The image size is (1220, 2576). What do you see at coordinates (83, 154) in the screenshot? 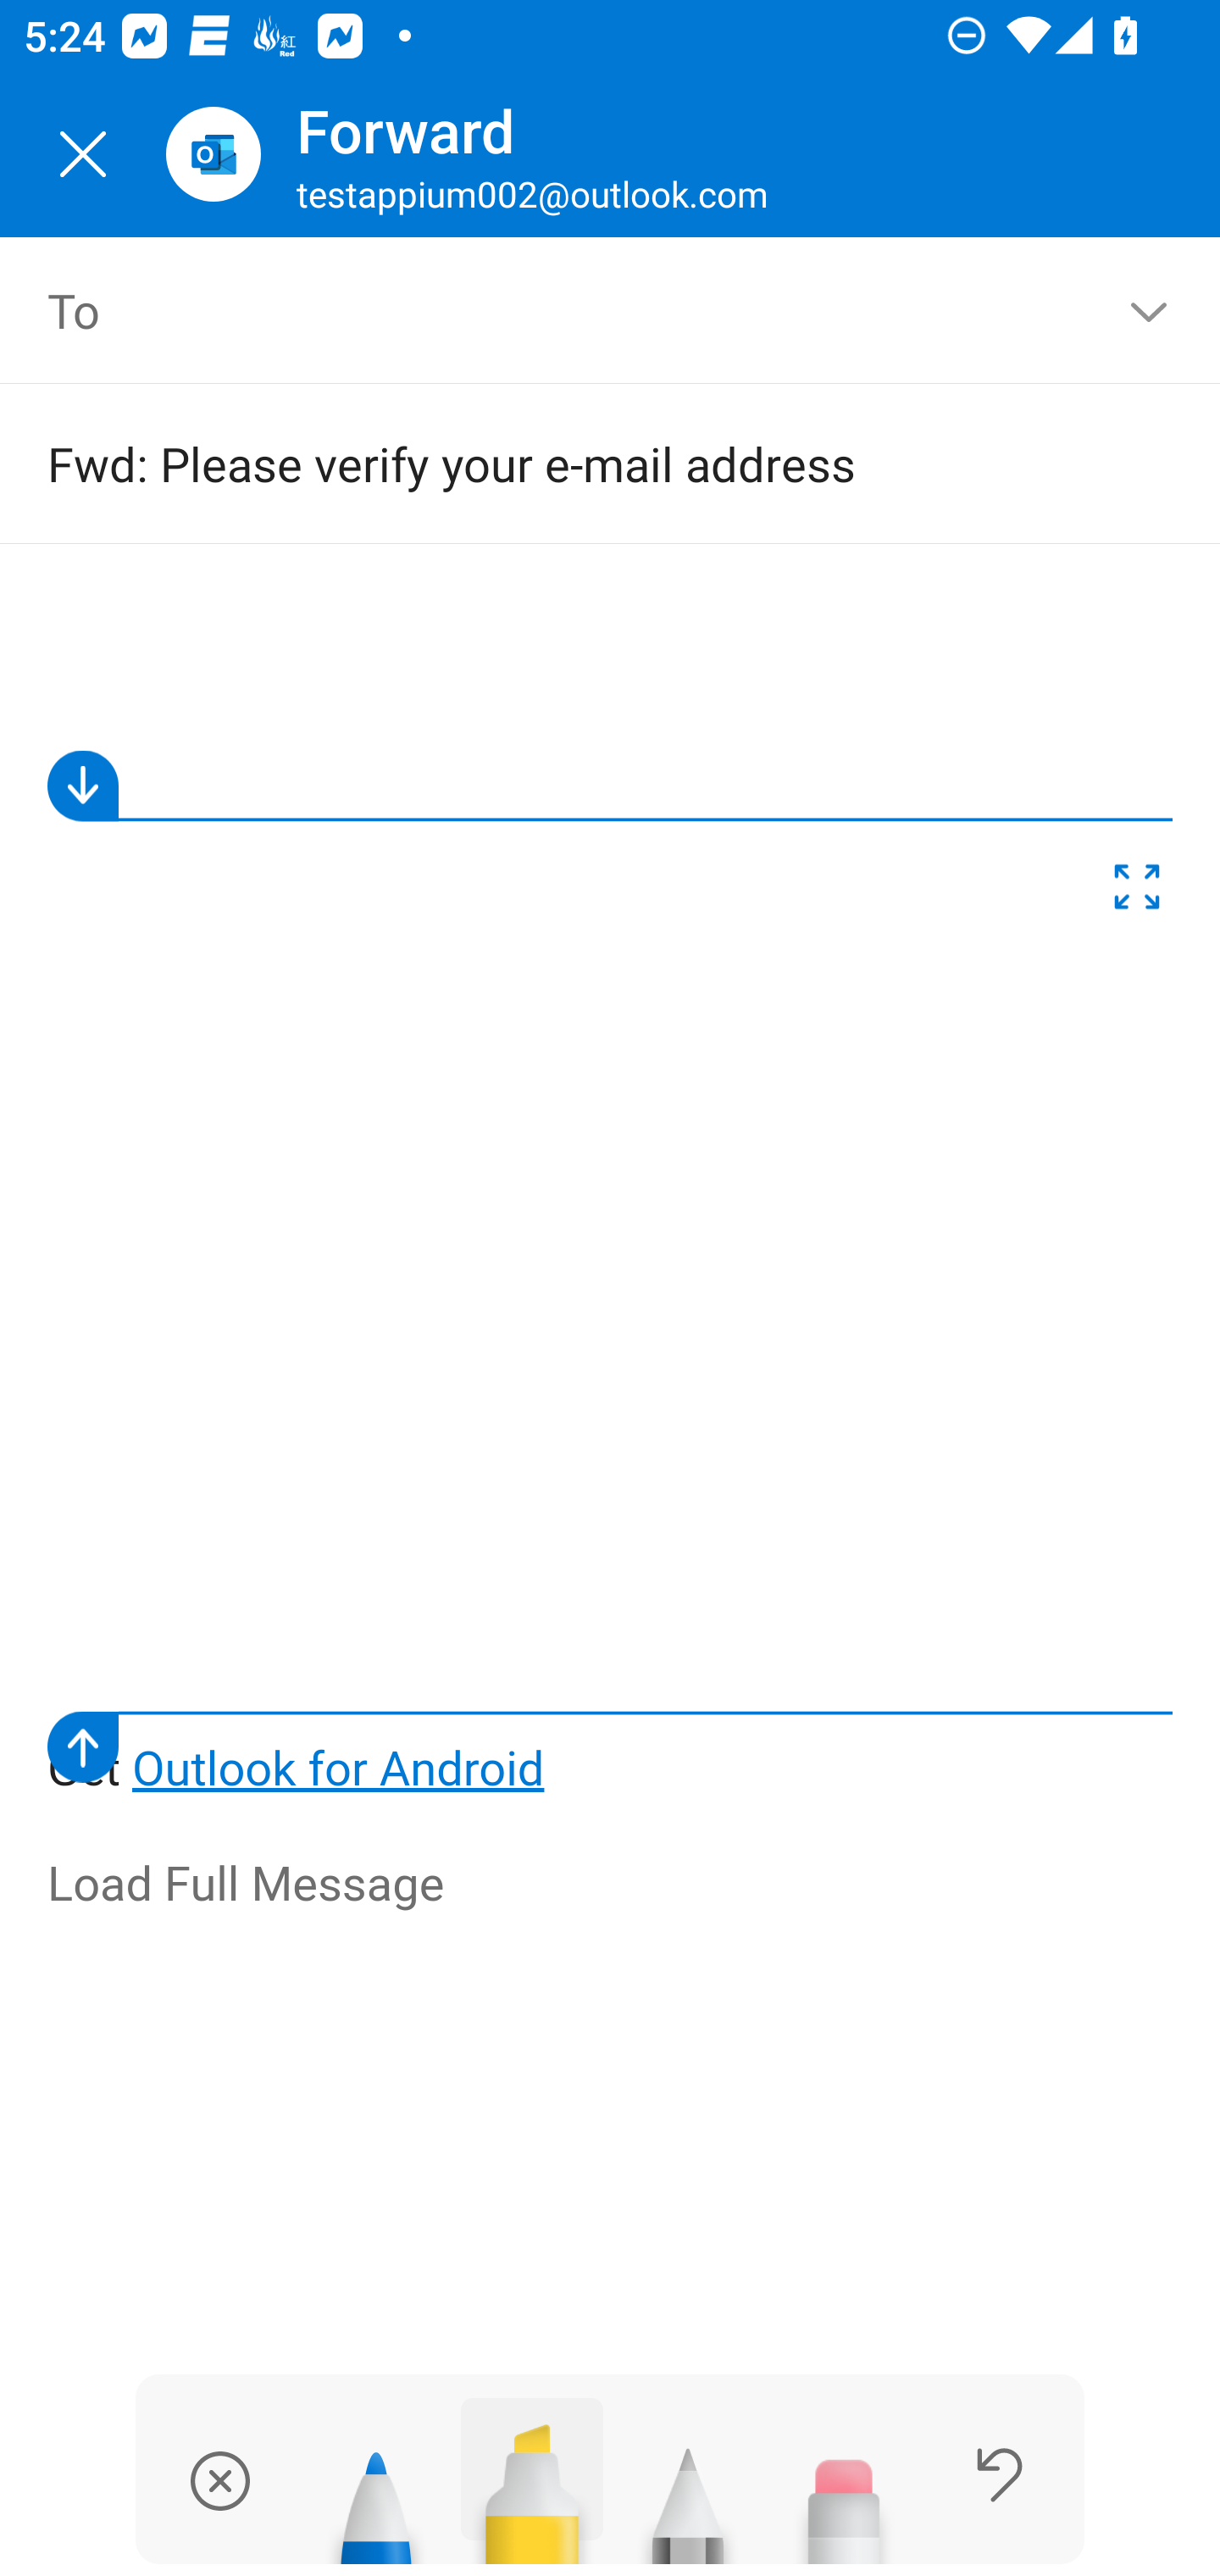
I see `Close` at bounding box center [83, 154].